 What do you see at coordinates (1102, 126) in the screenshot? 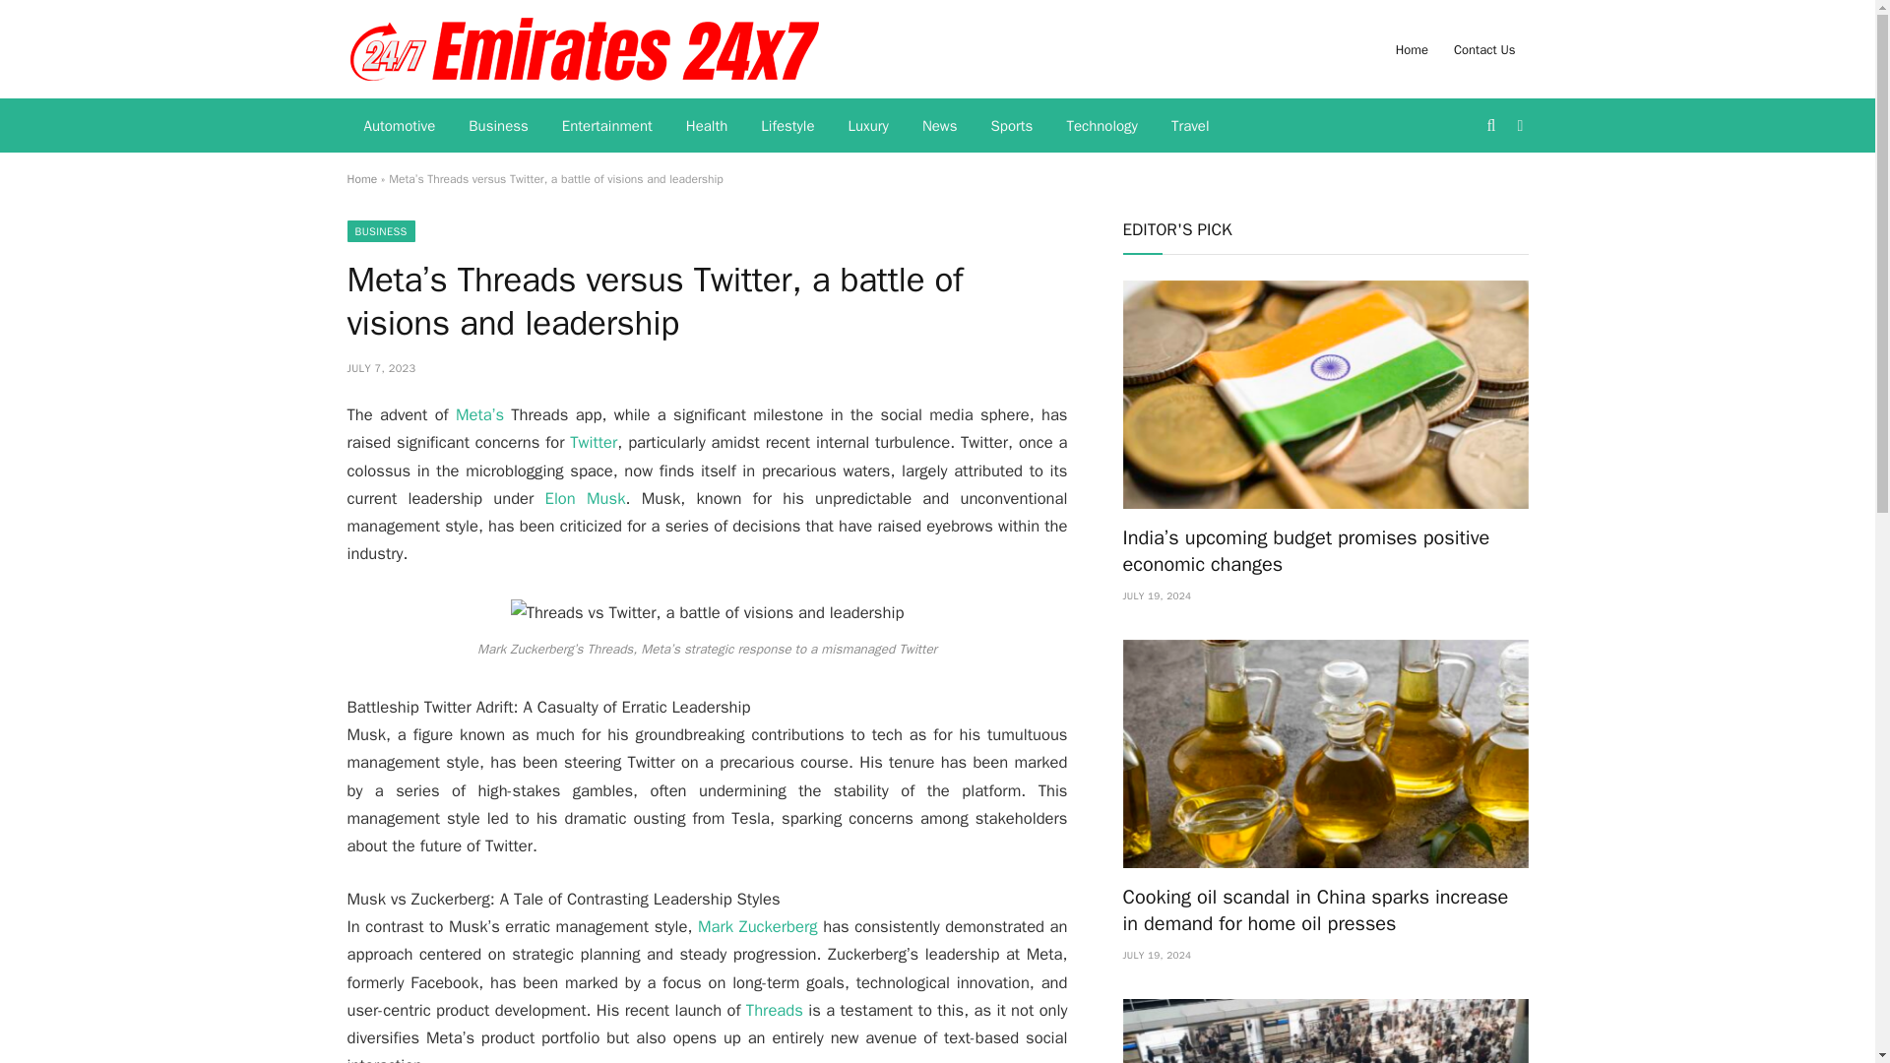
I see `Technology` at bounding box center [1102, 126].